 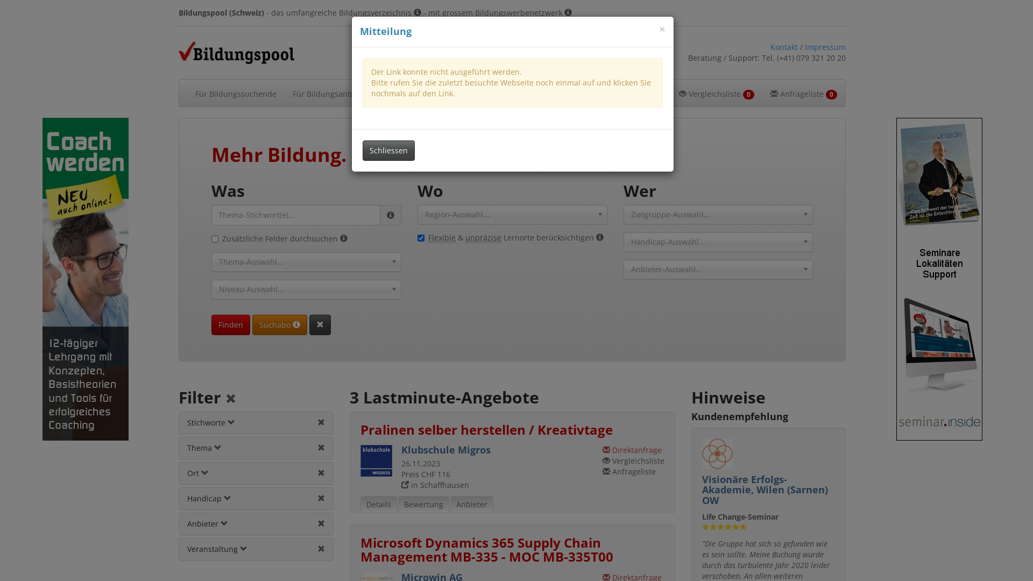 What do you see at coordinates (307, 262) in the screenshot?
I see `Thema-Auswahl...` at bounding box center [307, 262].